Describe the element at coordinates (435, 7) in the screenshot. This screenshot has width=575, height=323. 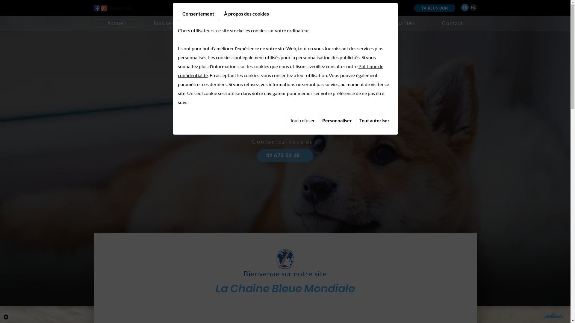
I see `FAIRE UN DON` at that location.